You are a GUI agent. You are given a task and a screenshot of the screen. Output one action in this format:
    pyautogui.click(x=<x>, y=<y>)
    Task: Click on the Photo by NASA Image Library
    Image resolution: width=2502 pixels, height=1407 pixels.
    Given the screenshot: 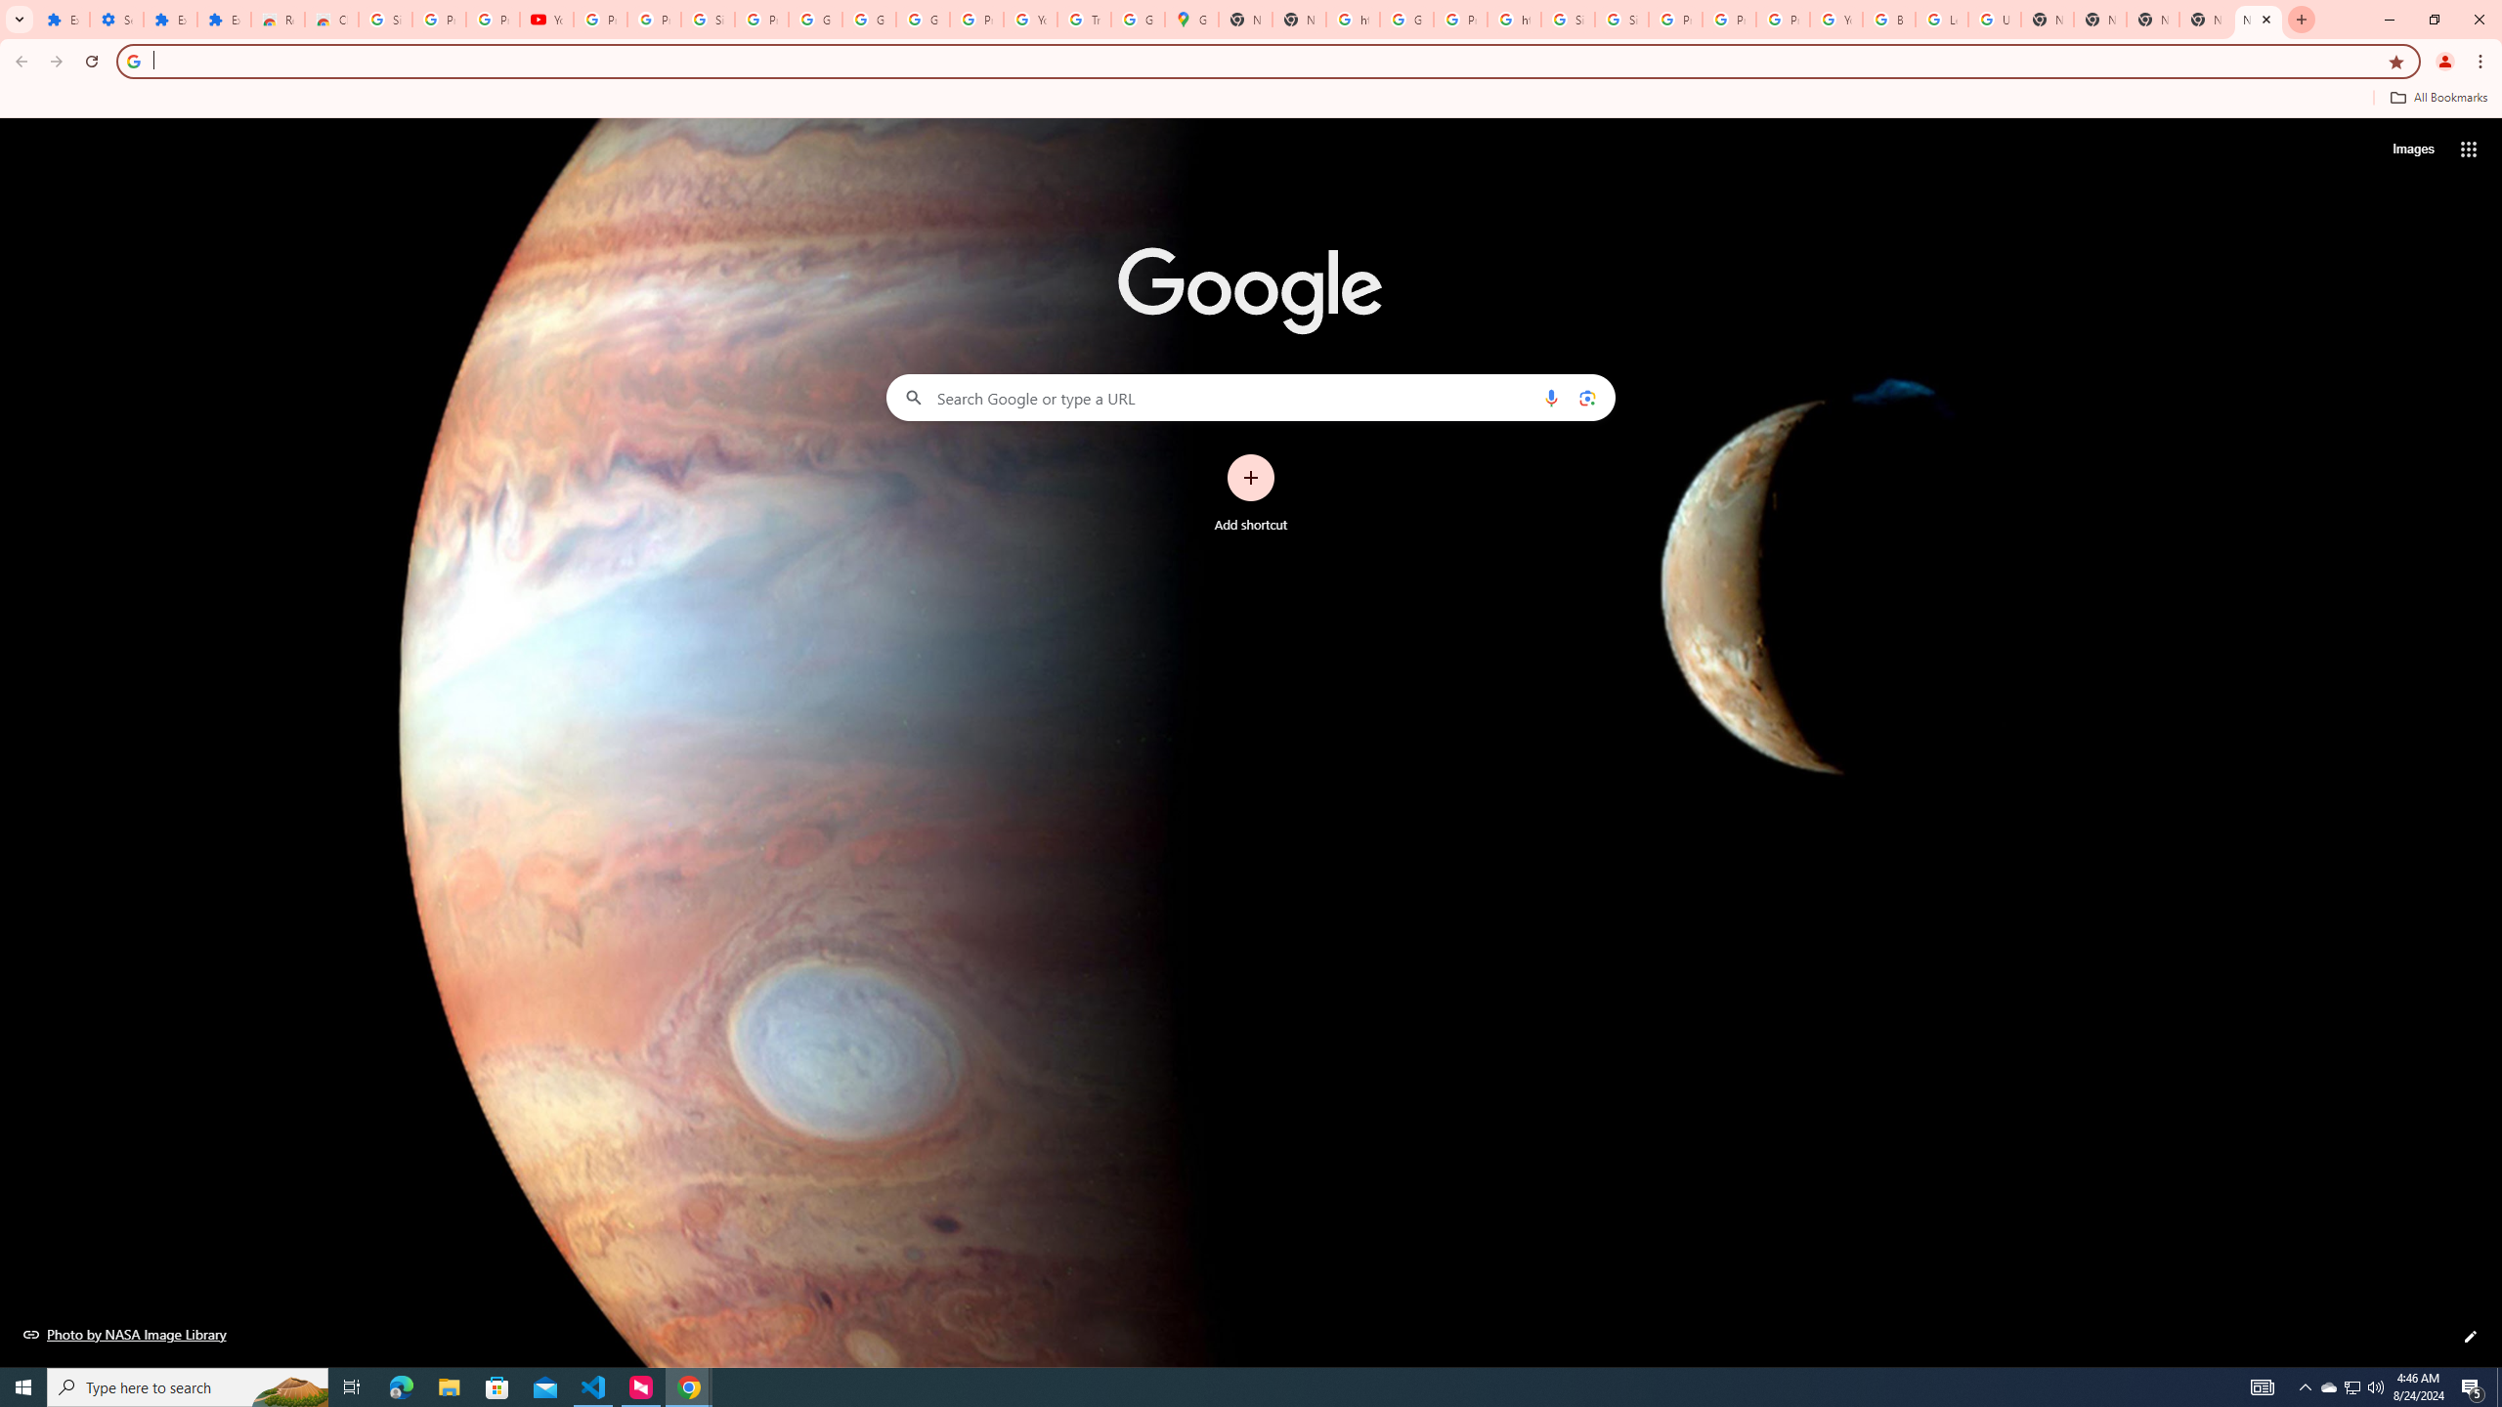 What is the action you would take?
    pyautogui.click(x=125, y=1334)
    